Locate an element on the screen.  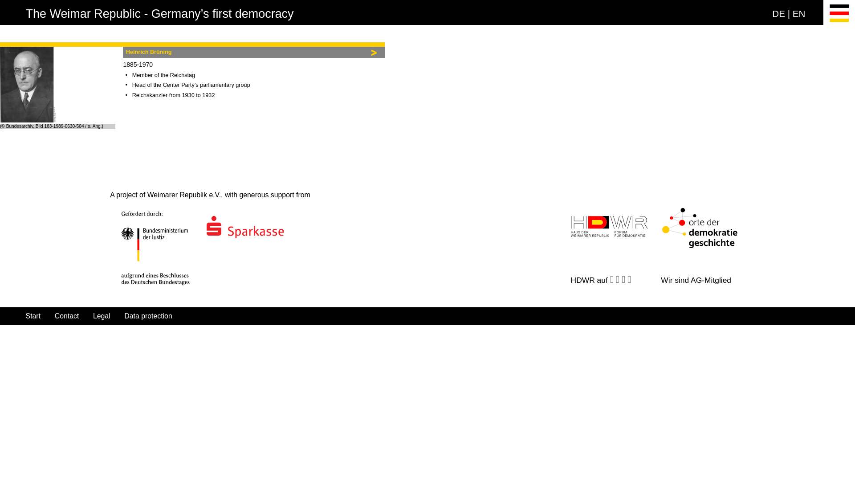
Inhalte auf deutsch anzeigen is located at coordinates (778, 13).